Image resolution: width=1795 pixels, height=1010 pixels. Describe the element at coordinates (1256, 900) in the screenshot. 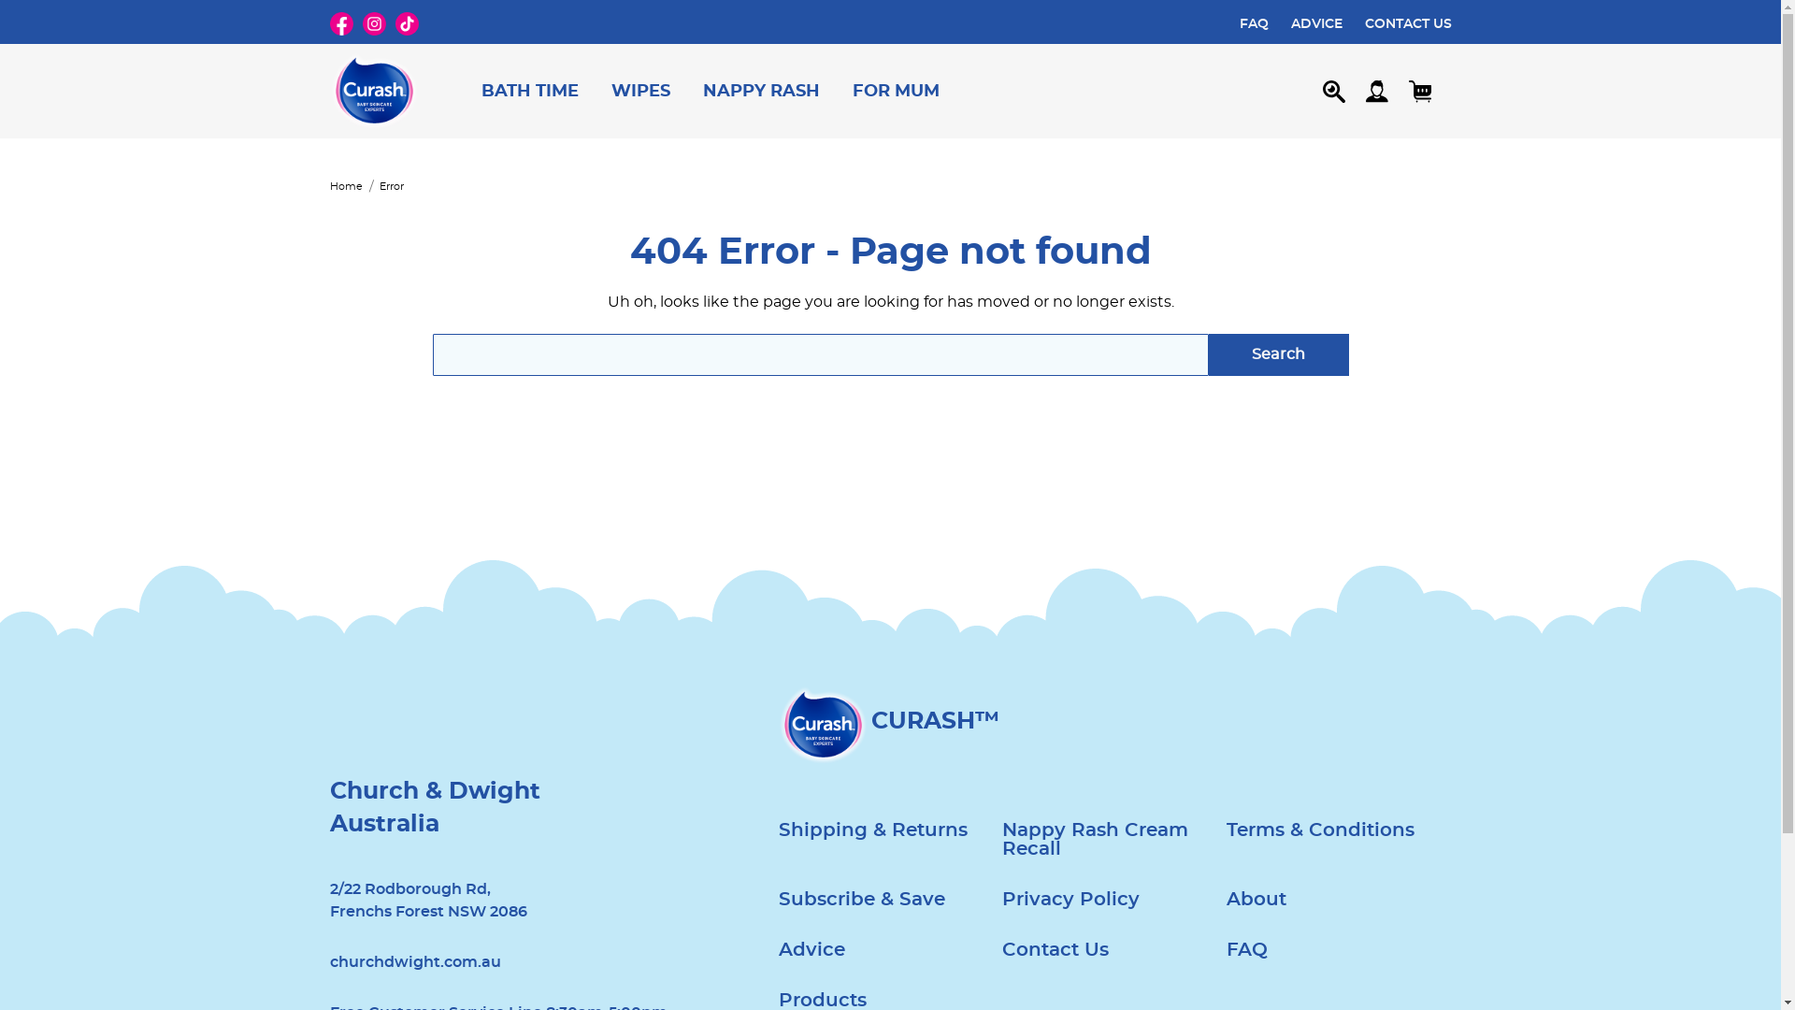

I see `About` at that location.